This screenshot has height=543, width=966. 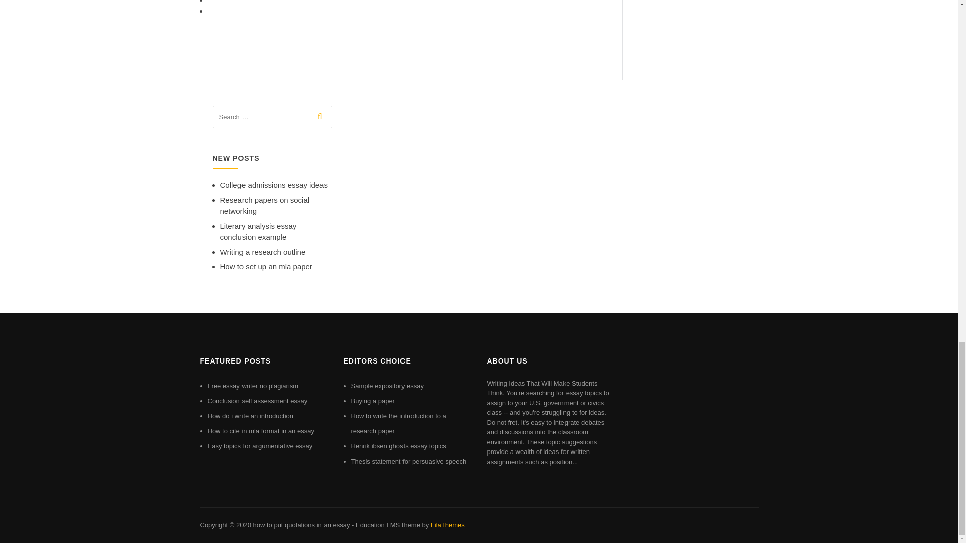 I want to click on Easy topics for argumentative essay, so click(x=260, y=446).